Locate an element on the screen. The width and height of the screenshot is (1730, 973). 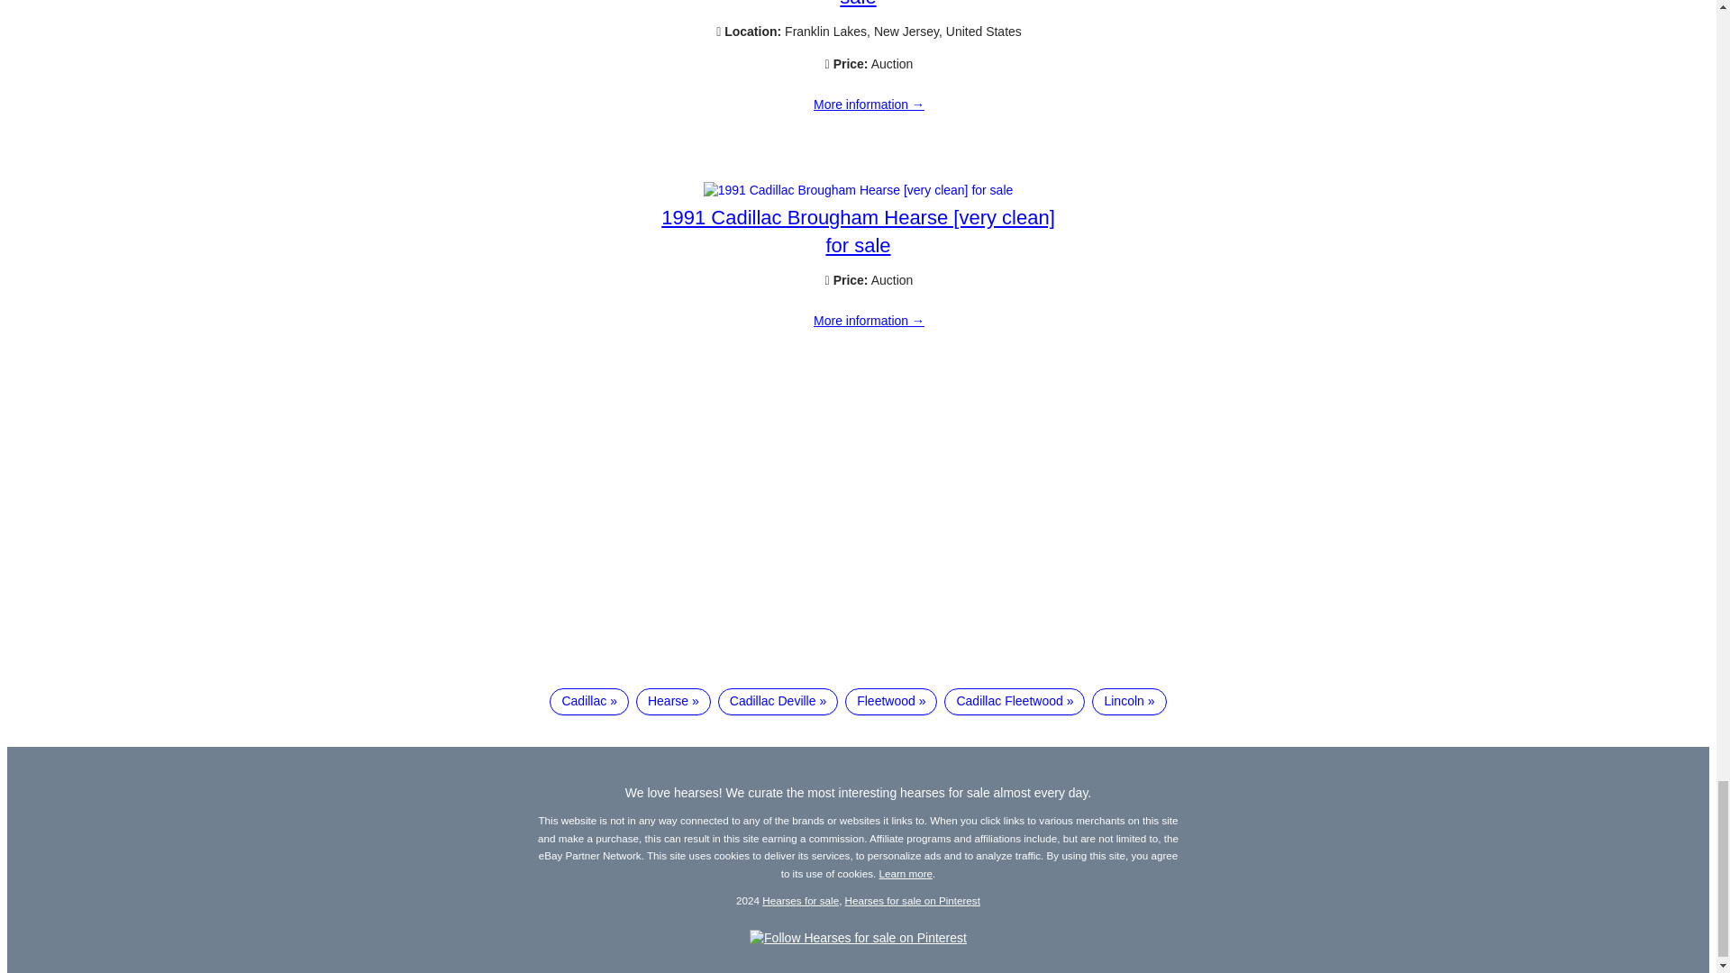
Hearses for sale is located at coordinates (800, 899).